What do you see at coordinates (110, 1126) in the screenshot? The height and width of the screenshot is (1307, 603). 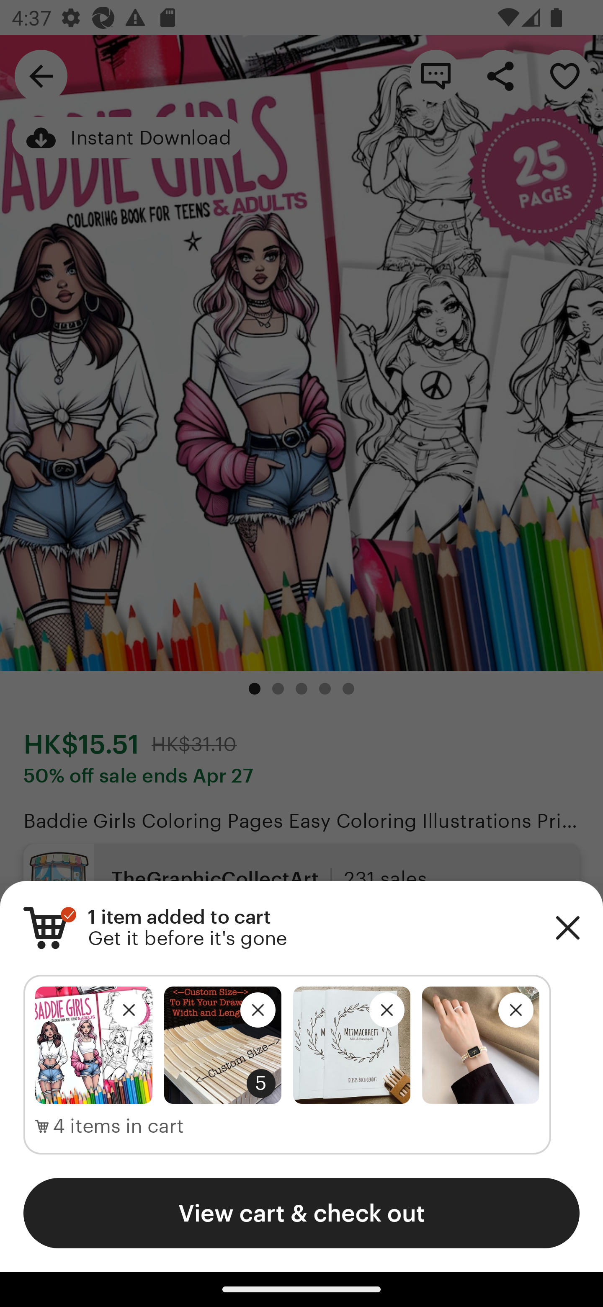 I see `4 items in cart` at bounding box center [110, 1126].